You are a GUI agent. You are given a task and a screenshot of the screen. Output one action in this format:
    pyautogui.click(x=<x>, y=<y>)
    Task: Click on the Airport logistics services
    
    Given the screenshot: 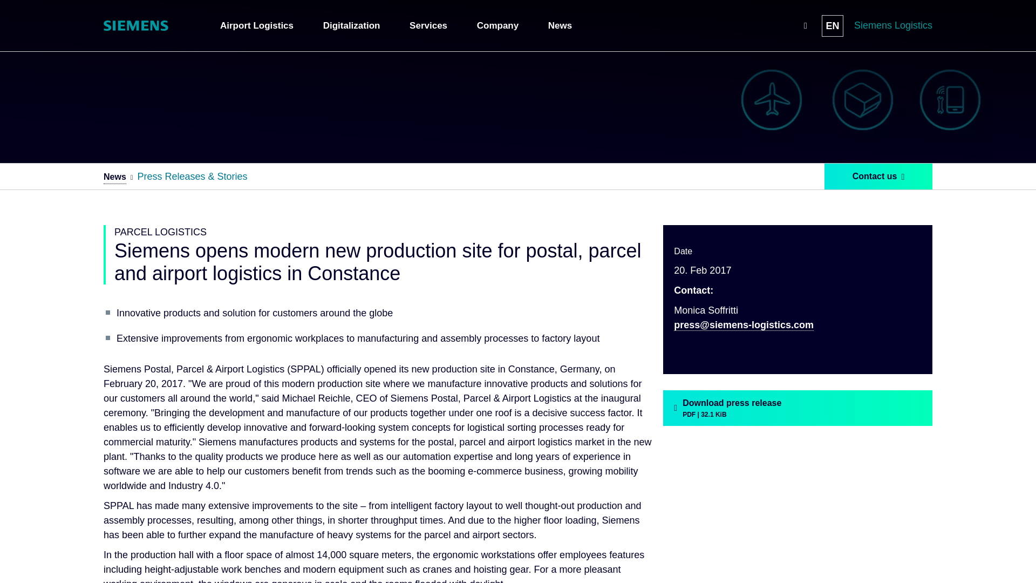 What is the action you would take?
    pyautogui.click(x=430, y=26)
    